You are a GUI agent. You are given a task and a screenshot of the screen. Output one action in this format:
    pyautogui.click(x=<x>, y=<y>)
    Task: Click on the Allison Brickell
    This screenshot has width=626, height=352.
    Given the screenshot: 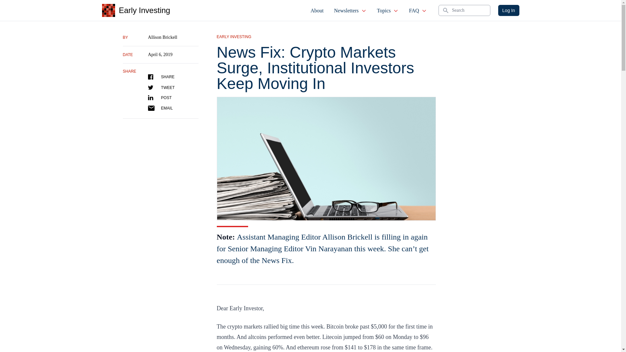 What is the action you would take?
    pyautogui.click(x=162, y=37)
    